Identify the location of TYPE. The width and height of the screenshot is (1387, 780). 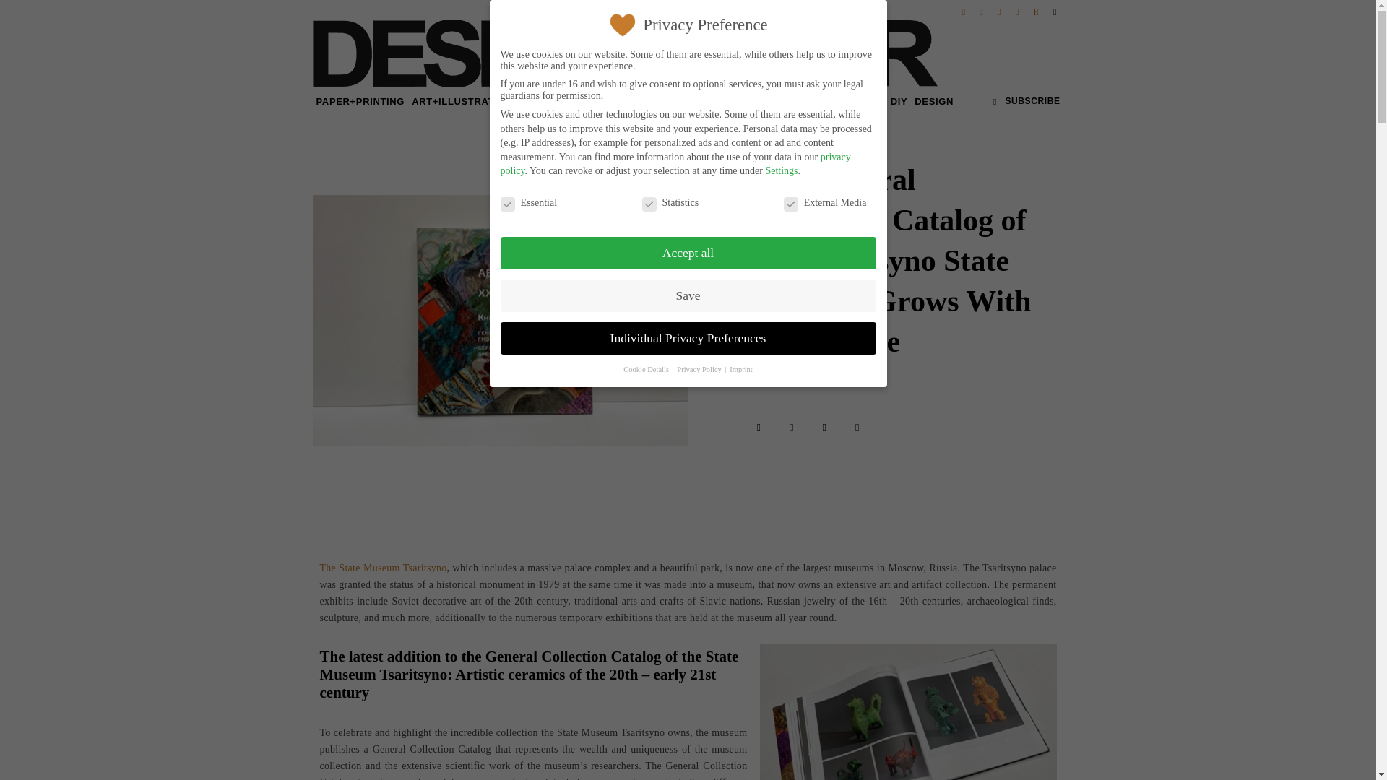
(532, 101).